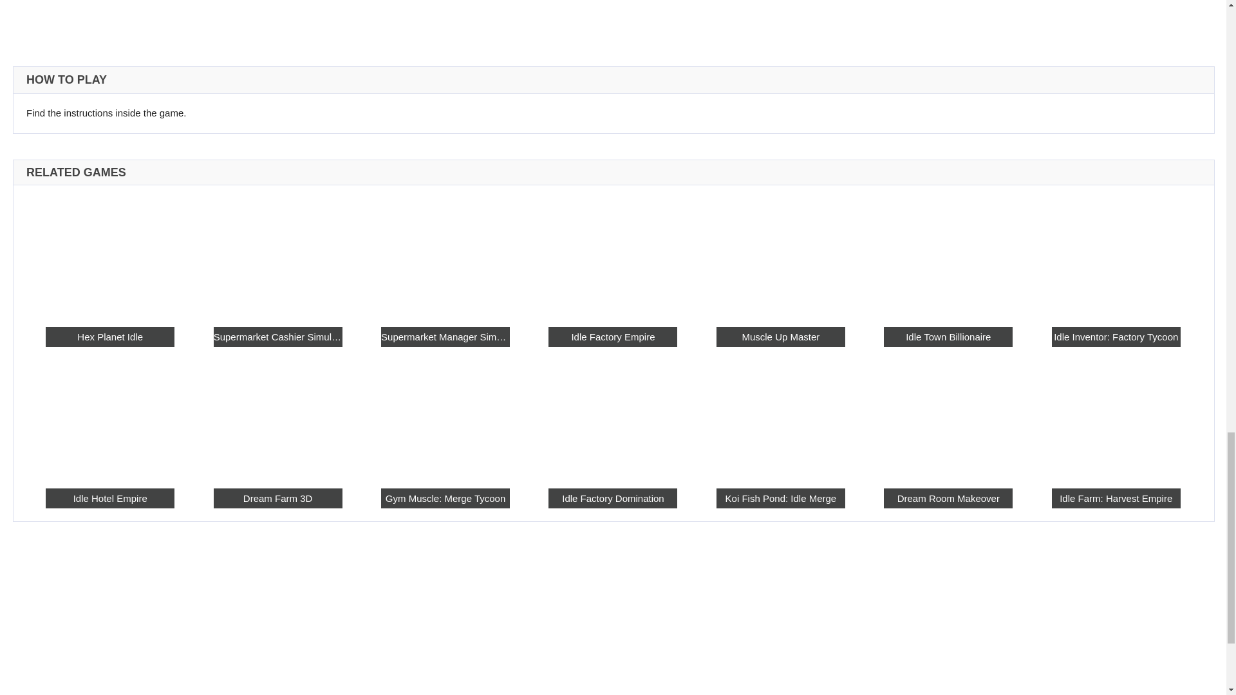  Describe the element at coordinates (613, 336) in the screenshot. I see `Idle Factory Empire` at that location.